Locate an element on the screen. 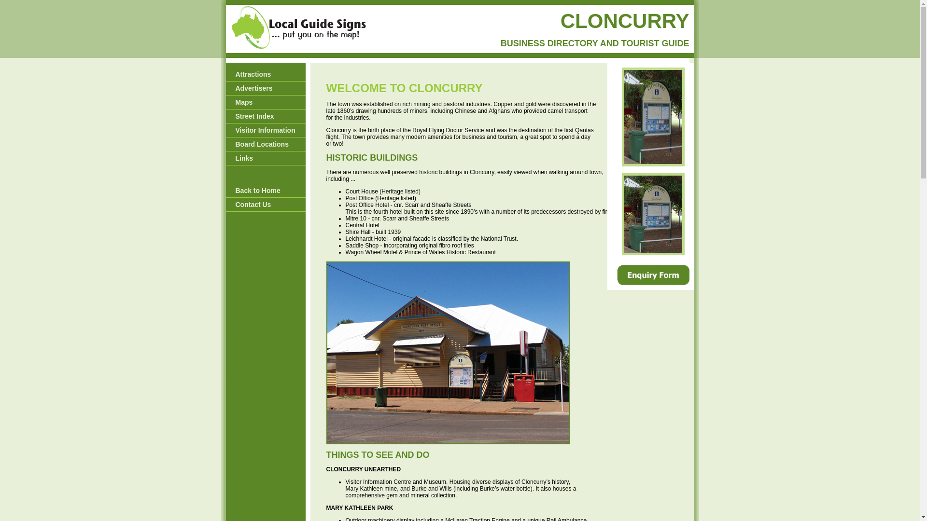 The height and width of the screenshot is (521, 927). Board Locations is located at coordinates (266, 145).